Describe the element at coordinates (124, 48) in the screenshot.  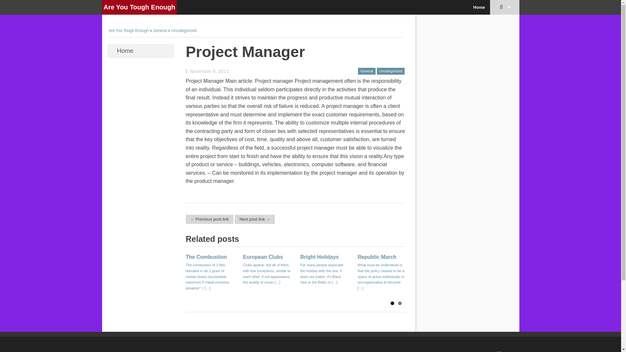
I see `Skip to content` at that location.